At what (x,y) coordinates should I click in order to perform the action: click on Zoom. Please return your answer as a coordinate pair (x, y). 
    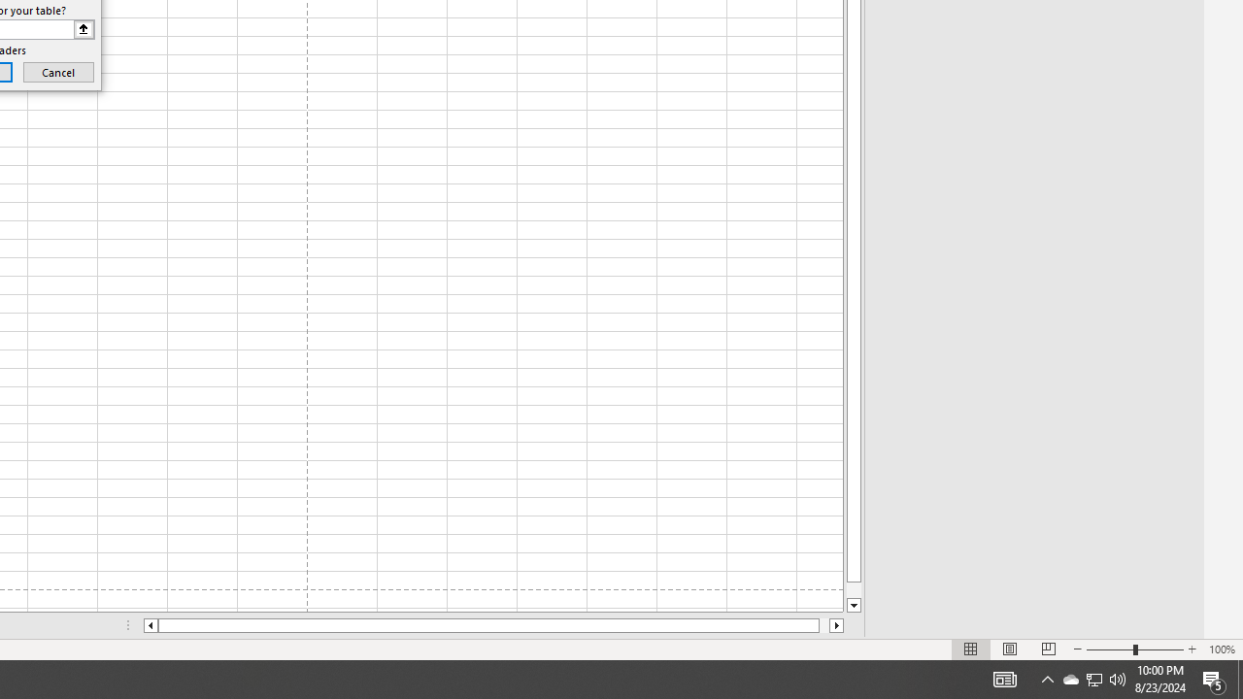
    Looking at the image, I should click on (1134, 649).